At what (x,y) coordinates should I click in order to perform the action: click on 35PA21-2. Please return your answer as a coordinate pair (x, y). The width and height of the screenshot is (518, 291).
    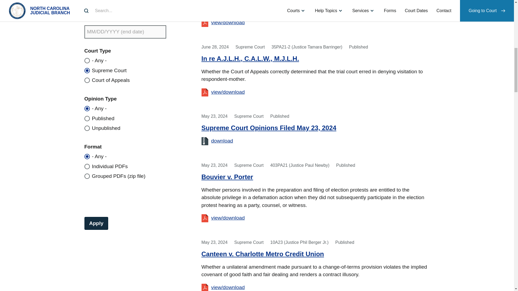
    Looking at the image, I should click on (231, 92).